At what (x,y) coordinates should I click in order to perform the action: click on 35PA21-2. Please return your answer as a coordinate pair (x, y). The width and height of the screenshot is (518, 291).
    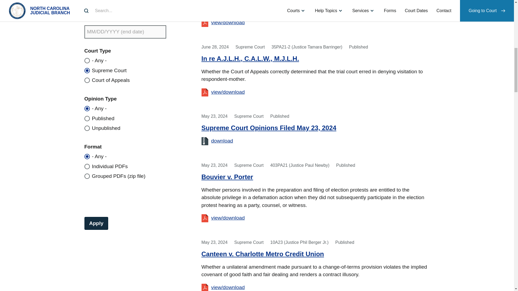
    Looking at the image, I should click on (231, 92).